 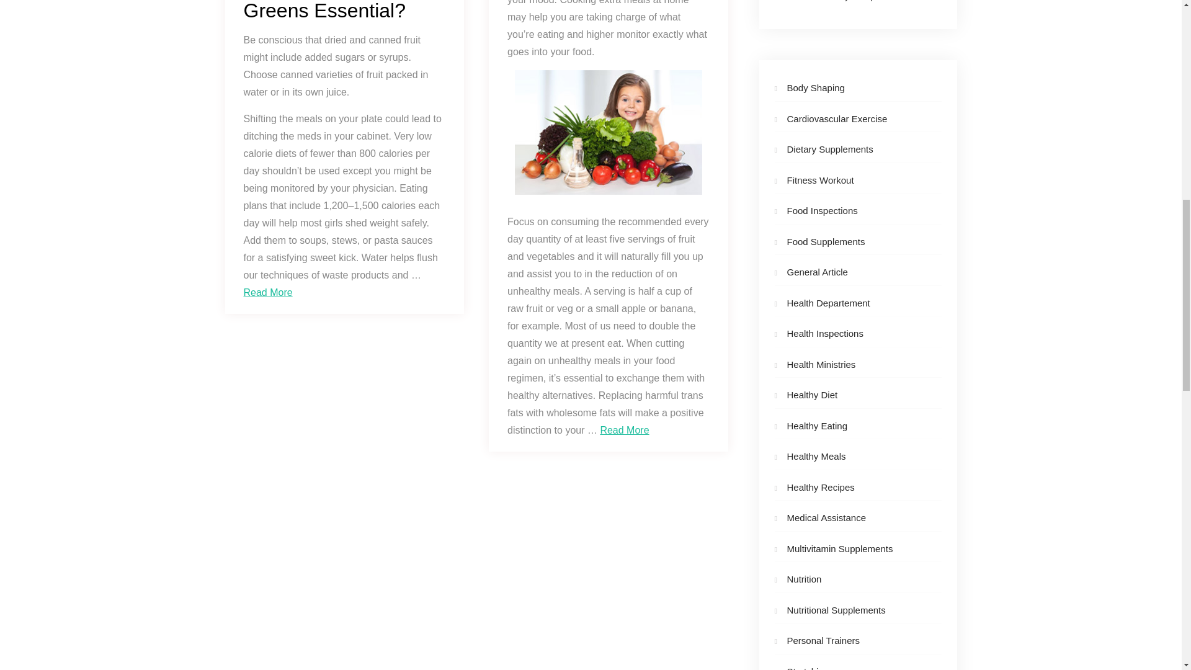 I want to click on Dietary Supplements, so click(x=829, y=149).